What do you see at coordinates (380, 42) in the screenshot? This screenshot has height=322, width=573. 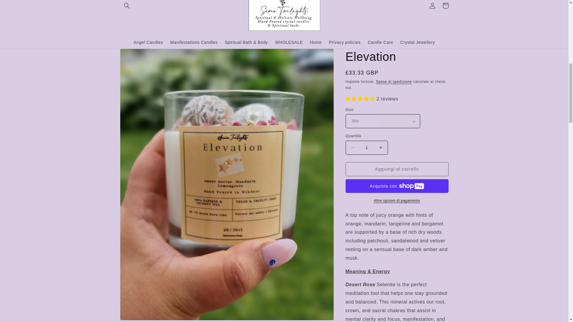 I see `Candle Care` at bounding box center [380, 42].